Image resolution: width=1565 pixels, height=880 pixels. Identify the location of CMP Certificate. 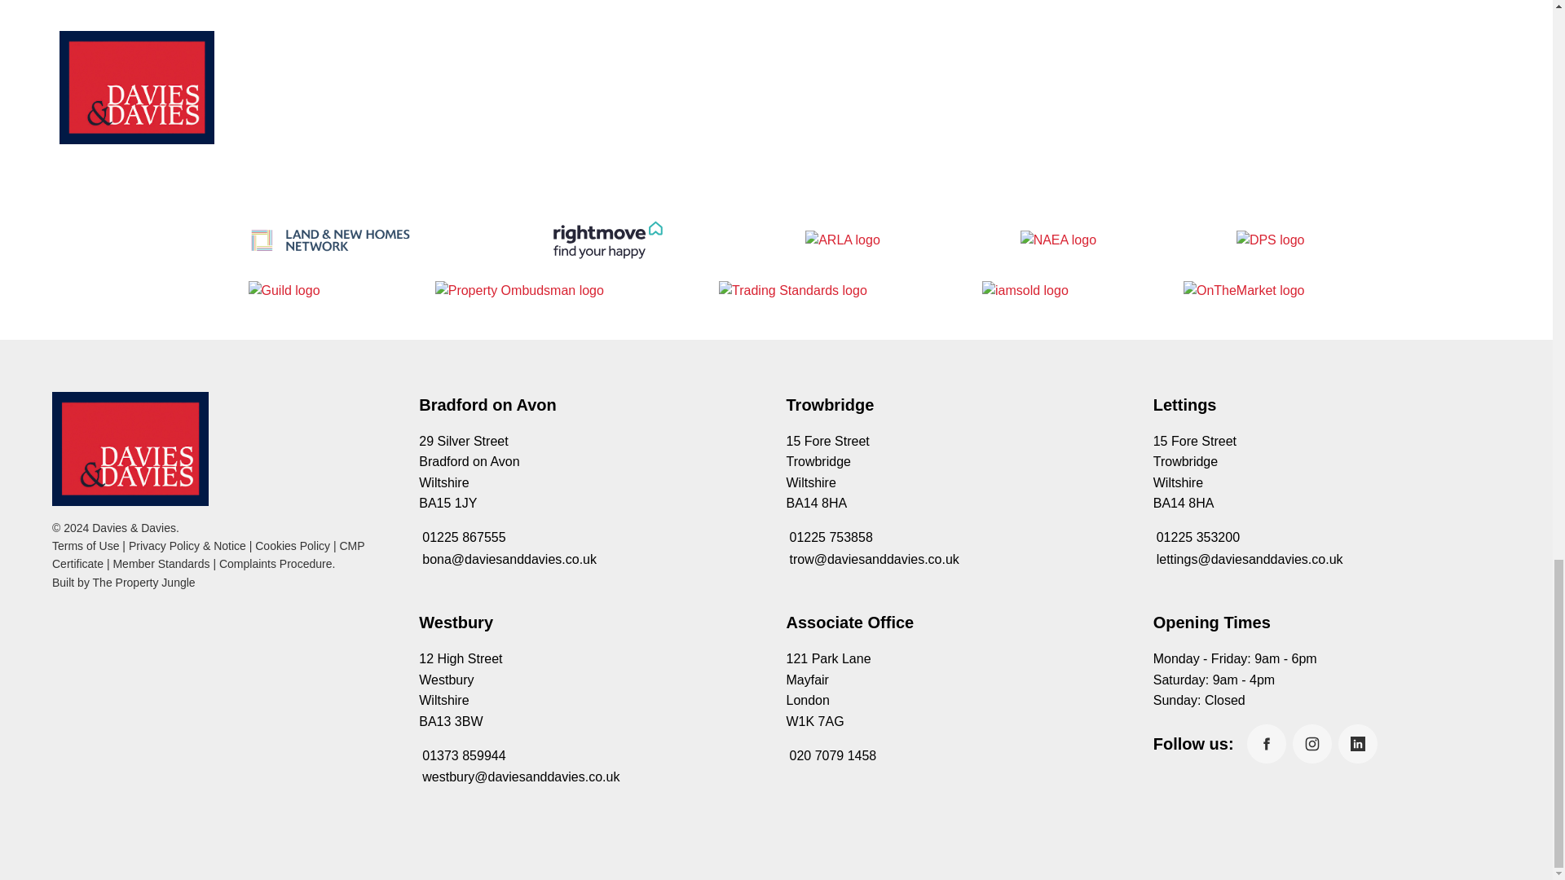
(208, 554).